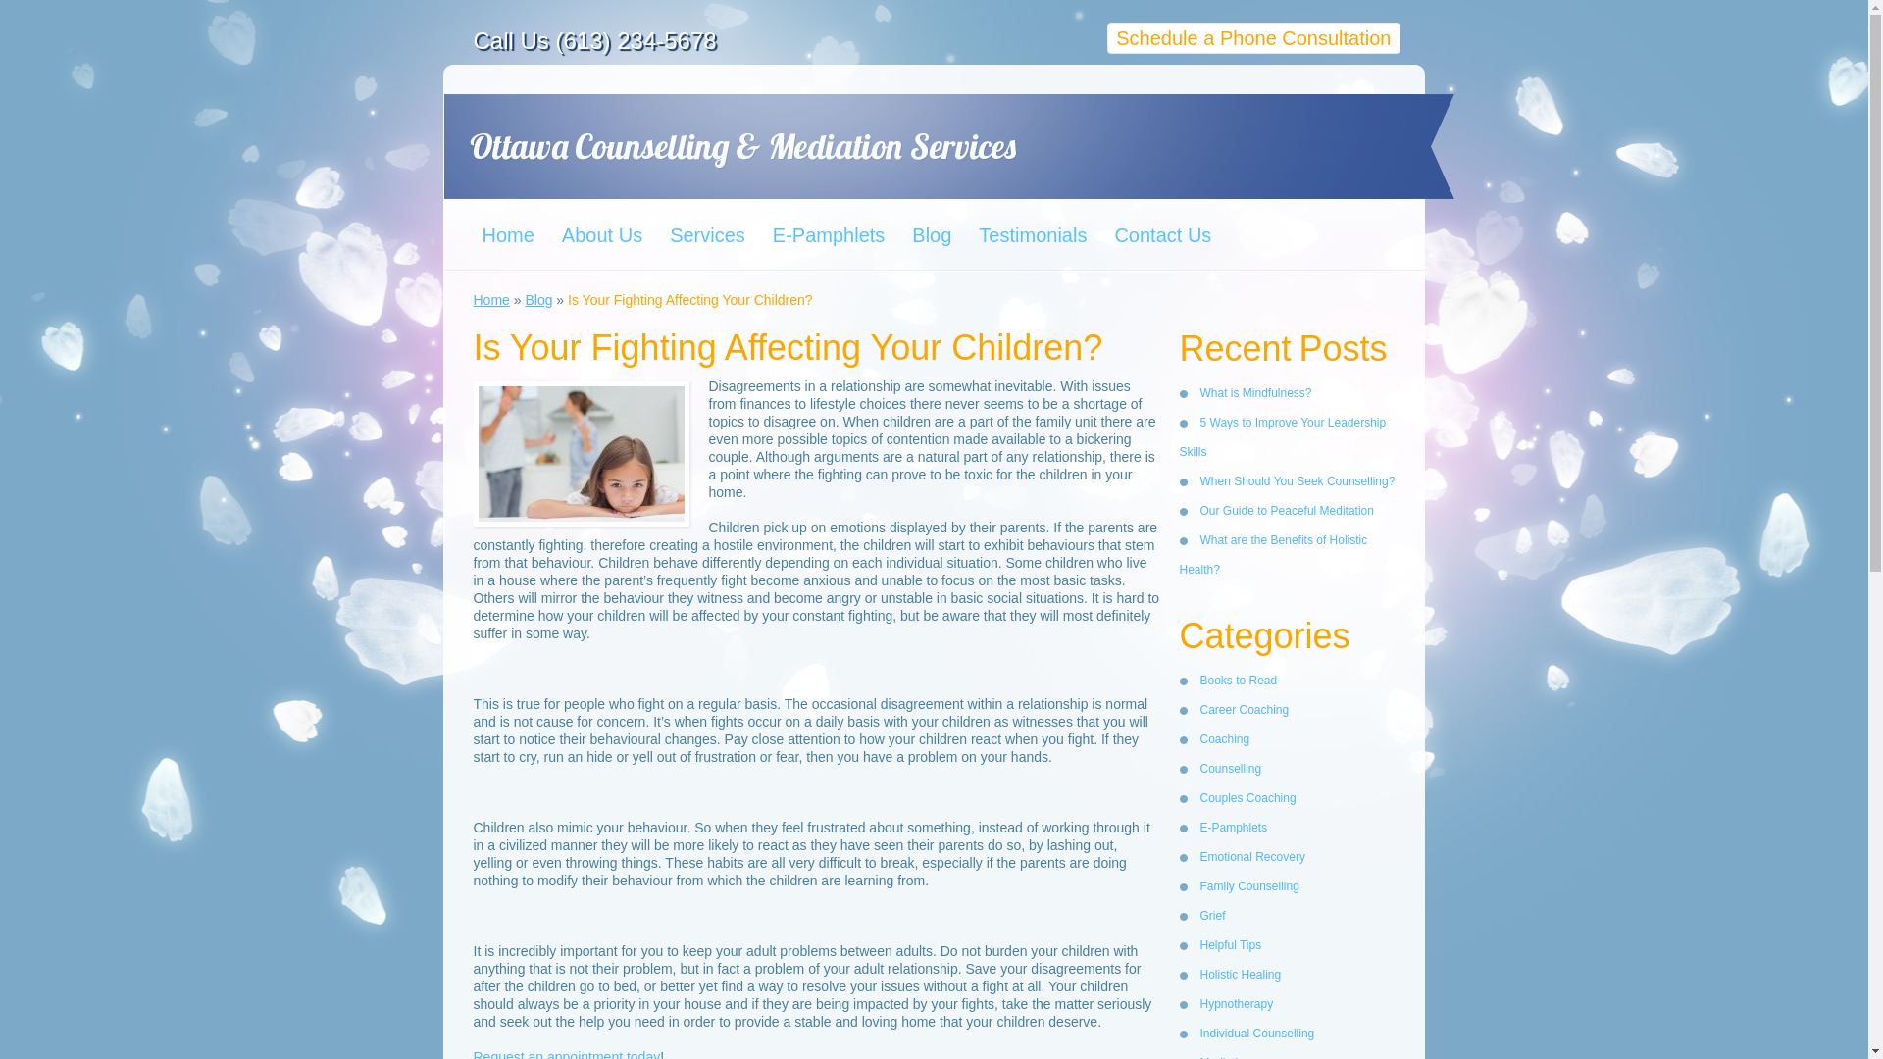  What do you see at coordinates (506, 234) in the screenshot?
I see `Home` at bounding box center [506, 234].